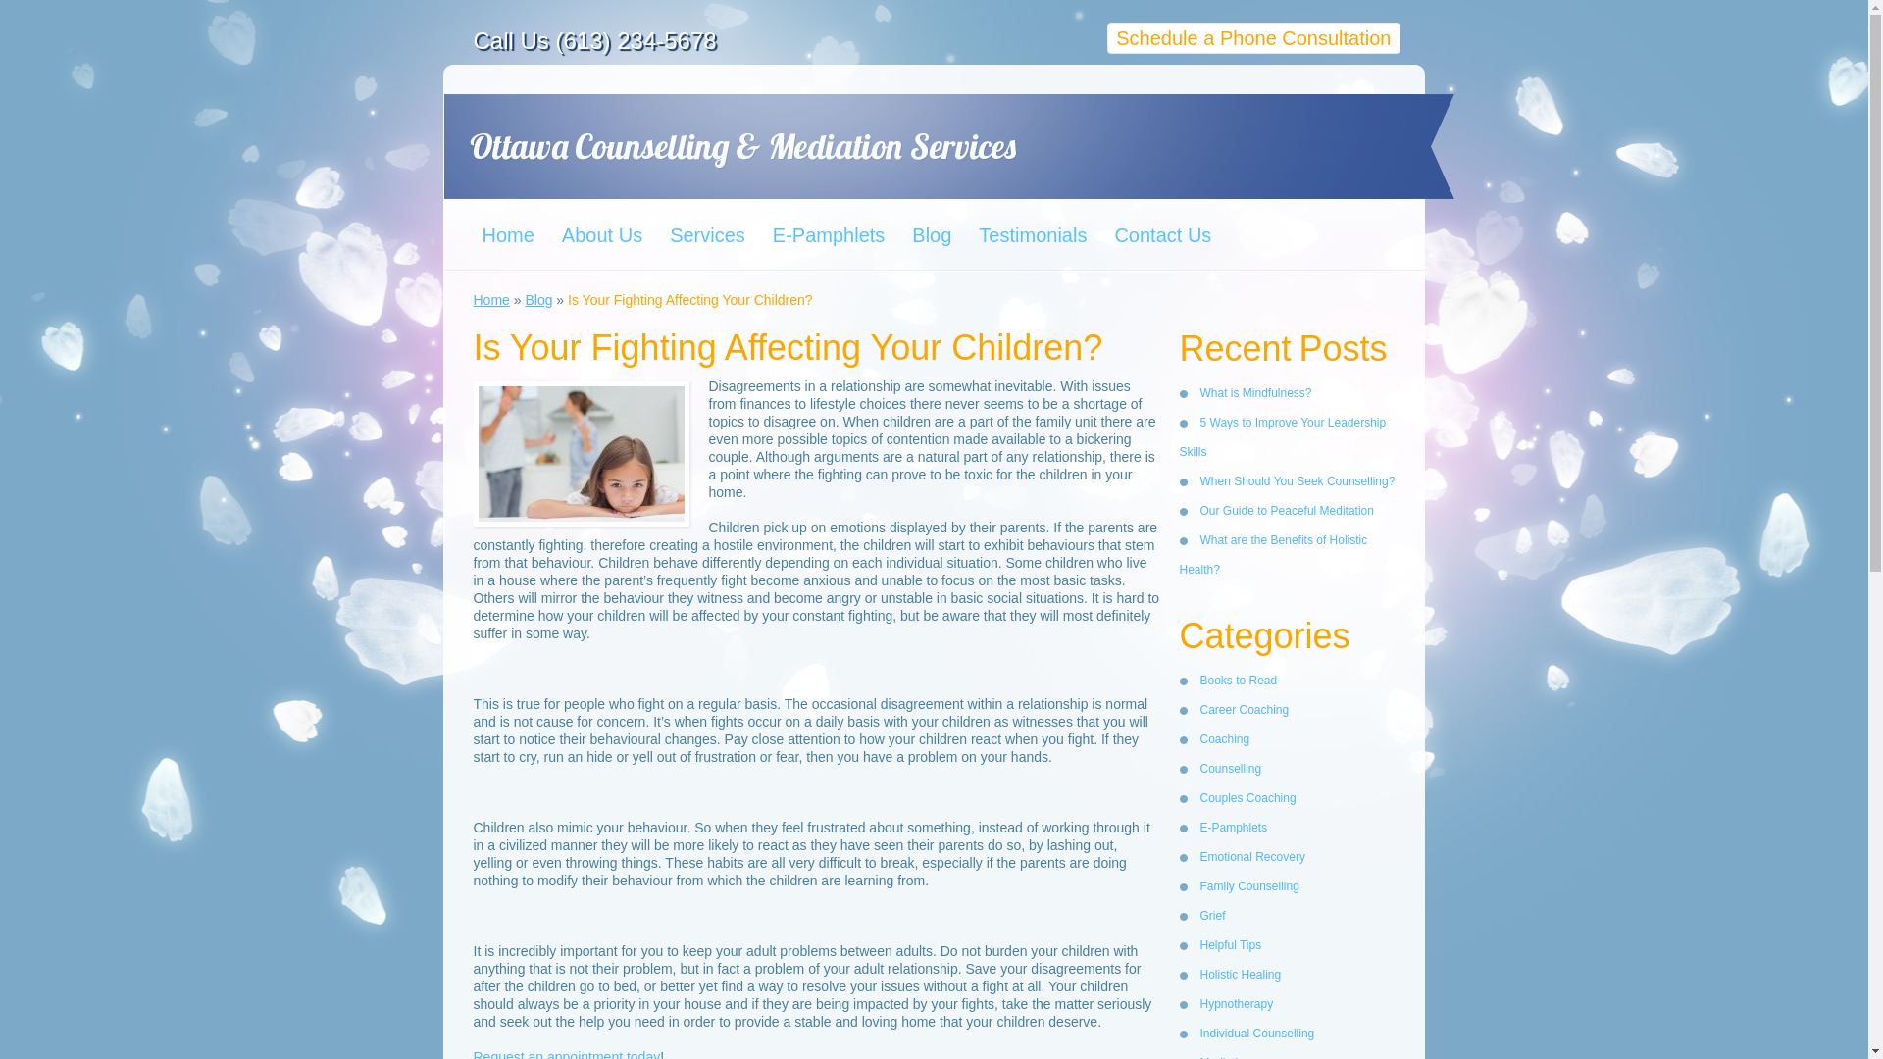  What do you see at coordinates (506, 234) in the screenshot?
I see `Home` at bounding box center [506, 234].